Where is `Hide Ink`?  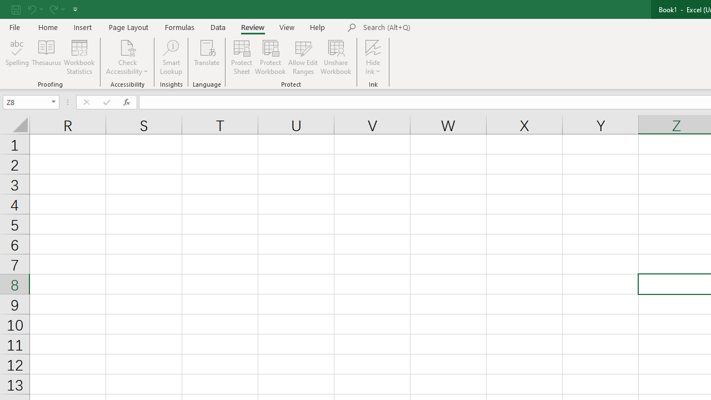 Hide Ink is located at coordinates (373, 57).